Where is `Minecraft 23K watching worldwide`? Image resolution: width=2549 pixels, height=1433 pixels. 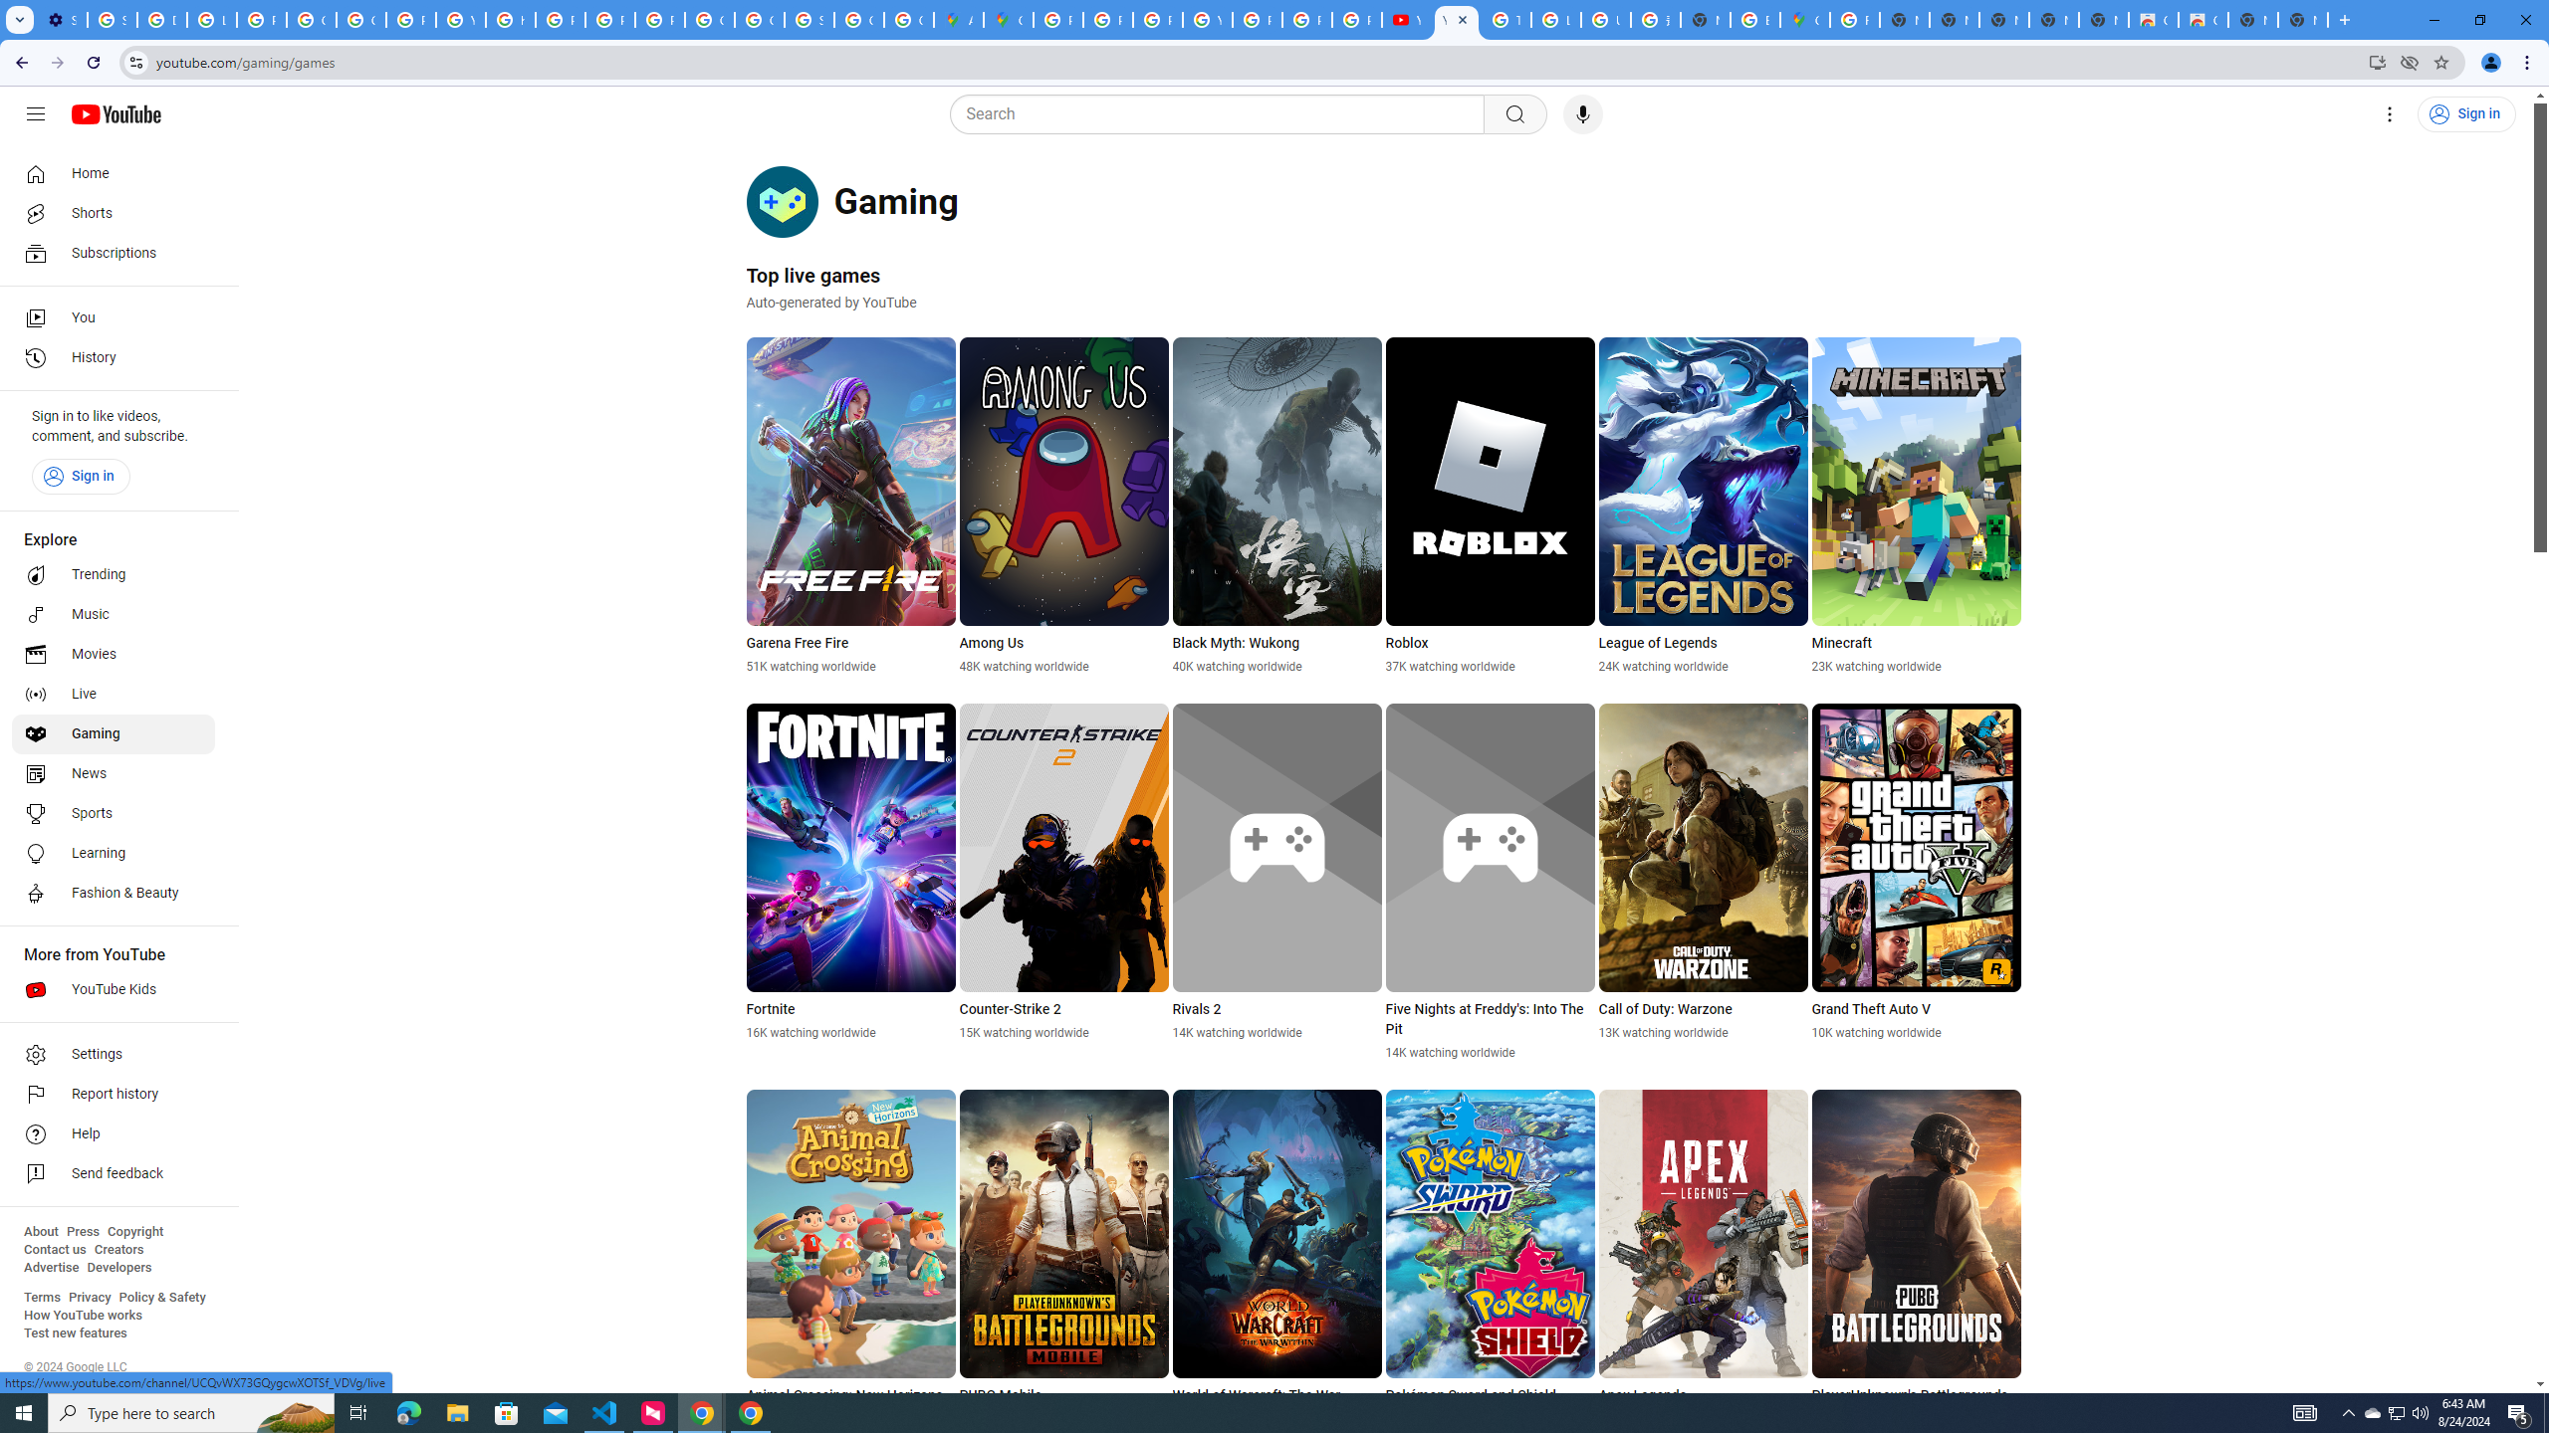 Minecraft 23K watching worldwide is located at coordinates (1917, 506).